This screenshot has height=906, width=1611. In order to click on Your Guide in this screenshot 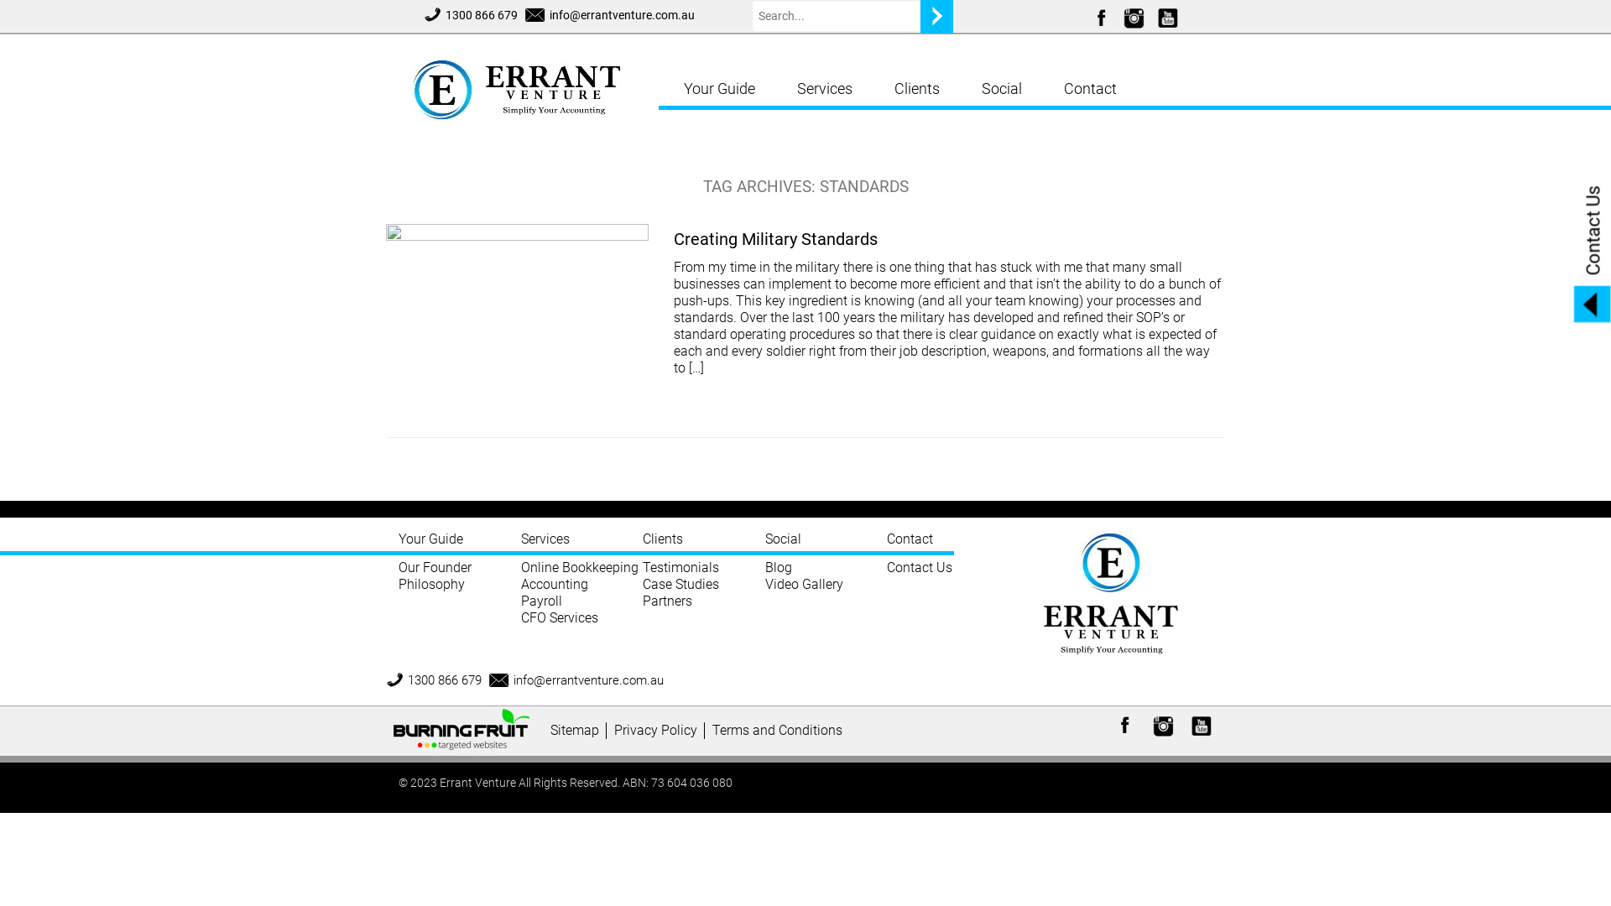, I will do `click(460, 544)`.